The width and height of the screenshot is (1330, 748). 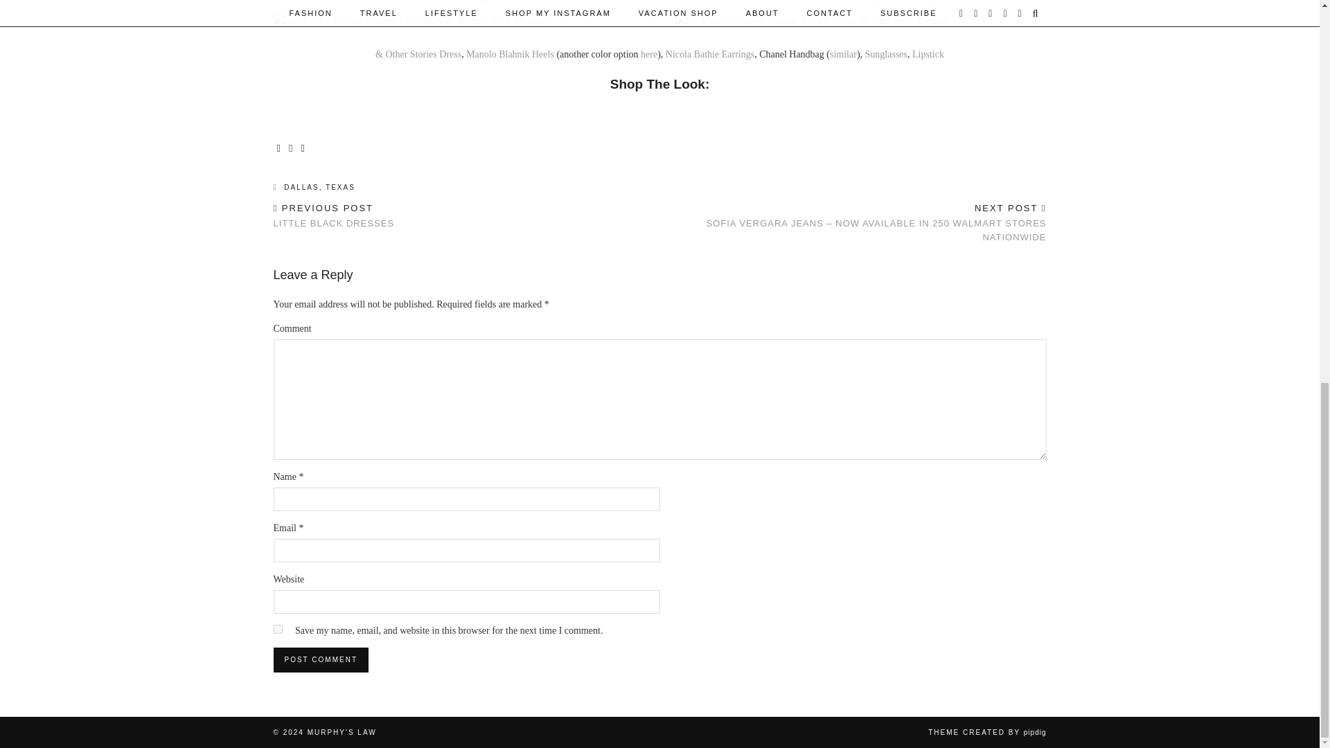 I want to click on Post Comment, so click(x=291, y=148).